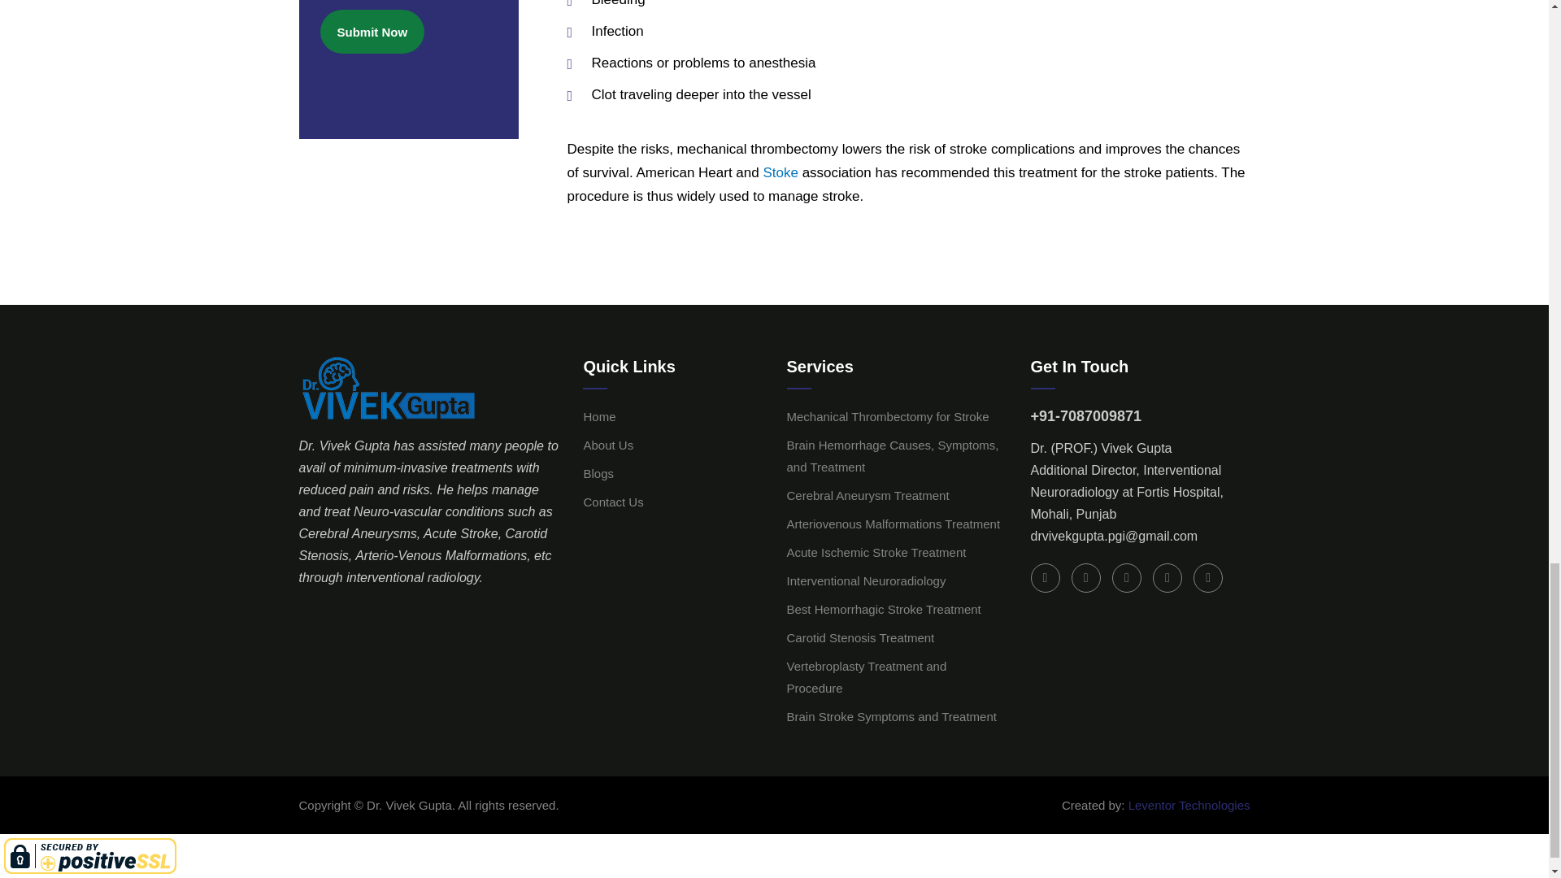 The width and height of the screenshot is (1561, 878). What do you see at coordinates (372, 31) in the screenshot?
I see `Submit Now` at bounding box center [372, 31].